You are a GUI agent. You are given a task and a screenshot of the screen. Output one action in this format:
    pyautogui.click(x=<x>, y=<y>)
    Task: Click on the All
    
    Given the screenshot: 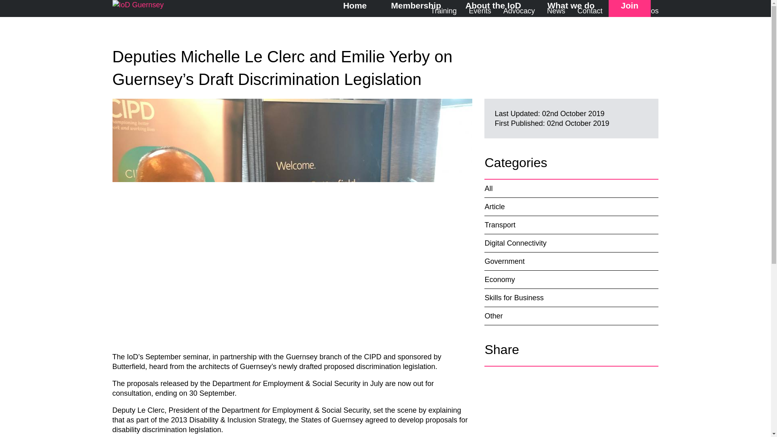 What is the action you would take?
    pyautogui.click(x=571, y=189)
    